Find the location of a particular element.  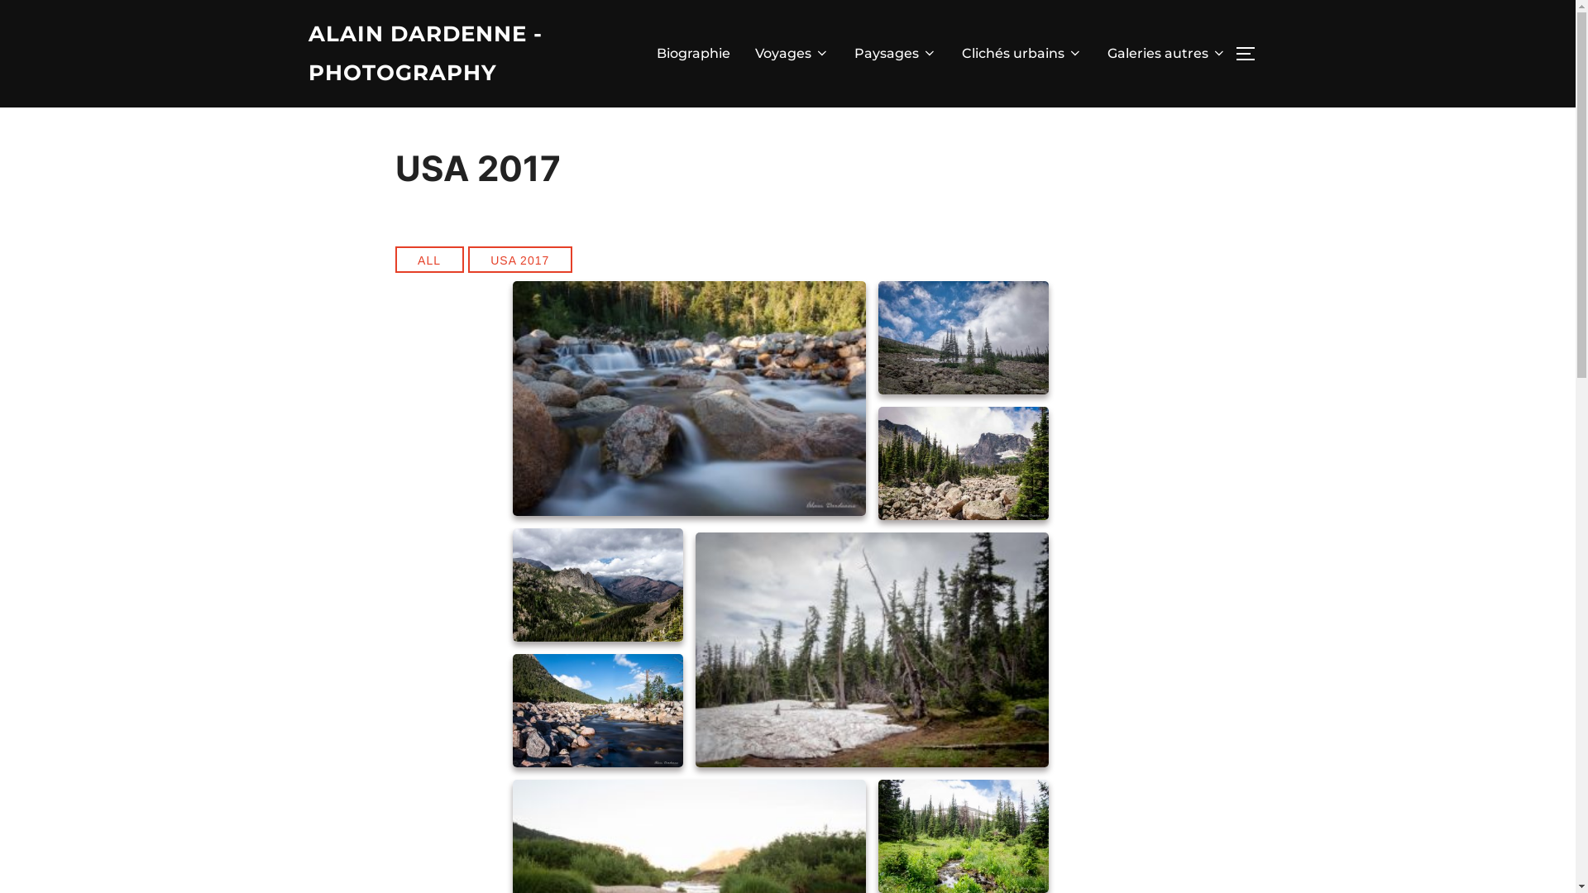

Rocky Mountains-6722 is located at coordinates (690, 399).